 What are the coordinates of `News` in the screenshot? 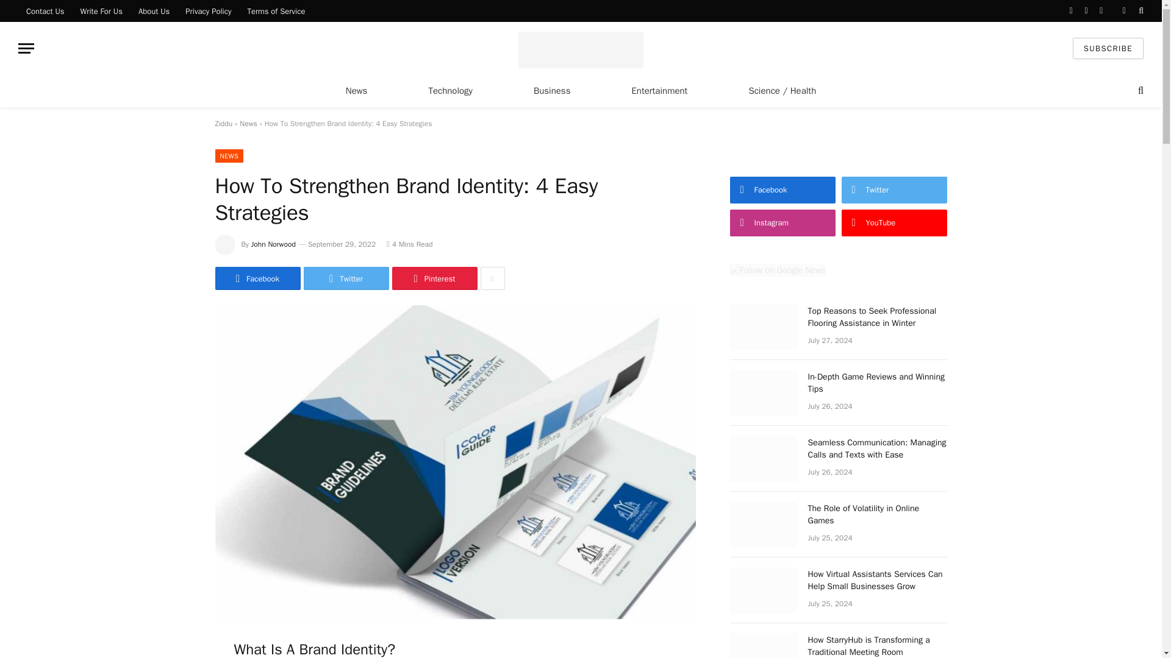 It's located at (356, 90).